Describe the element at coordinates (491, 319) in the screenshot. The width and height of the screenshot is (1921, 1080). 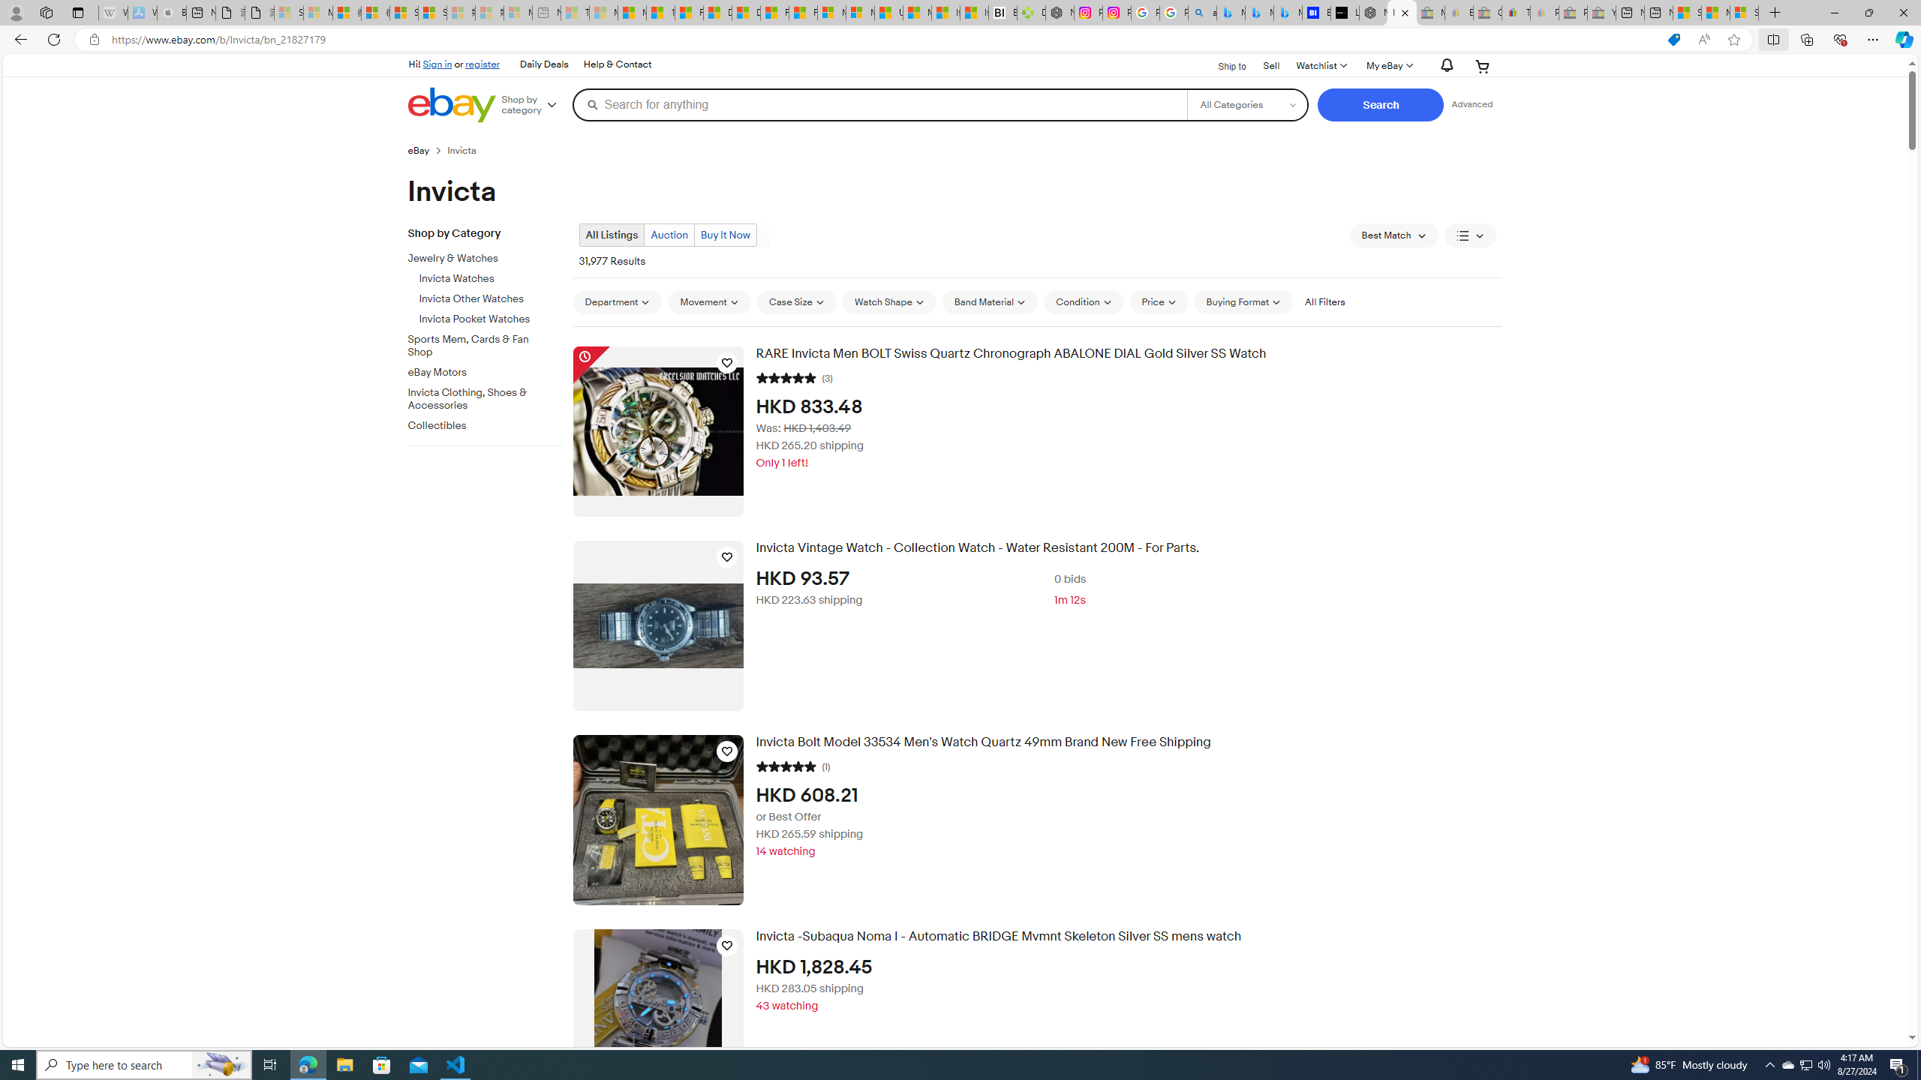
I see `Invicta Pocket Watches` at that location.